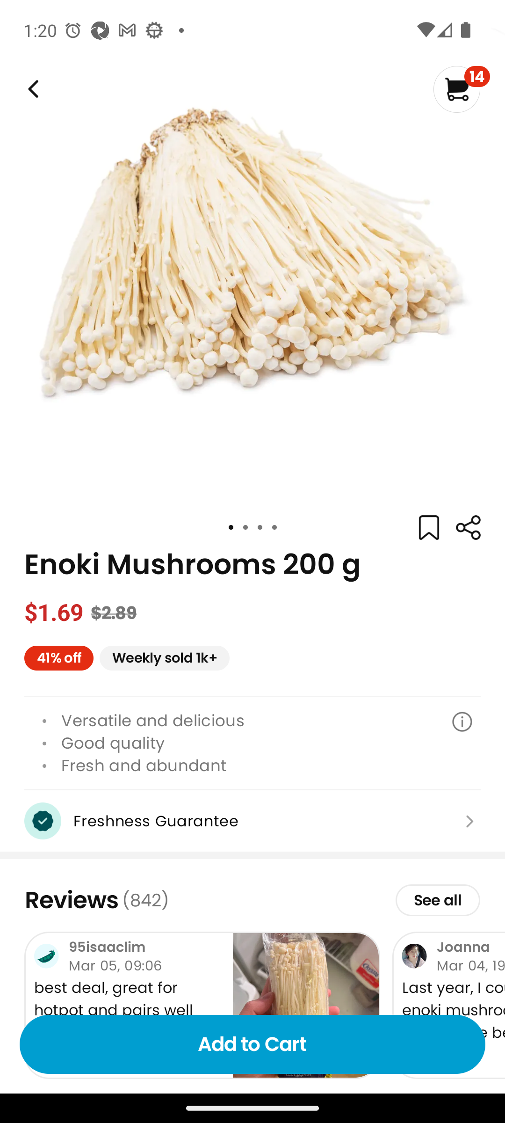 This screenshot has width=505, height=1123. Describe the element at coordinates (32, 89) in the screenshot. I see `Weee!` at that location.